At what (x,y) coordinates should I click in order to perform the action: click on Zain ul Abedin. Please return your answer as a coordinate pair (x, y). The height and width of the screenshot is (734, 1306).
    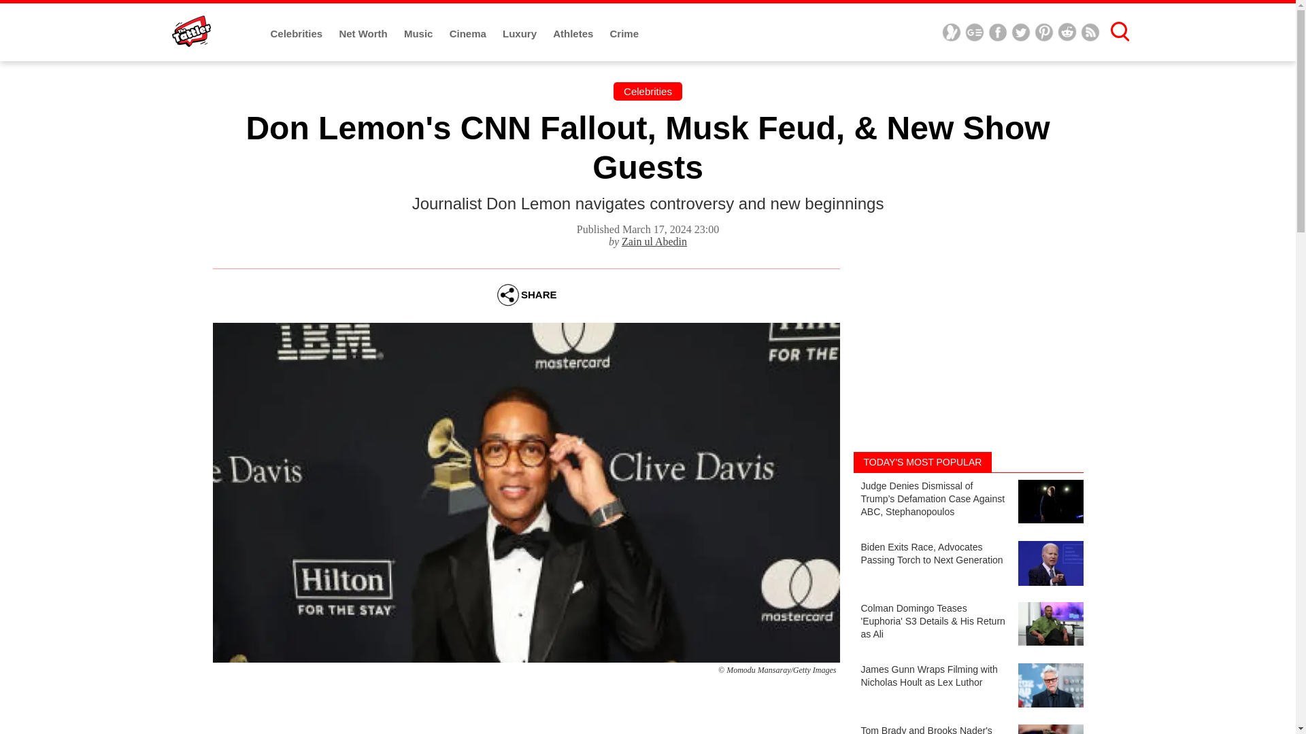
    Looking at the image, I should click on (654, 241).